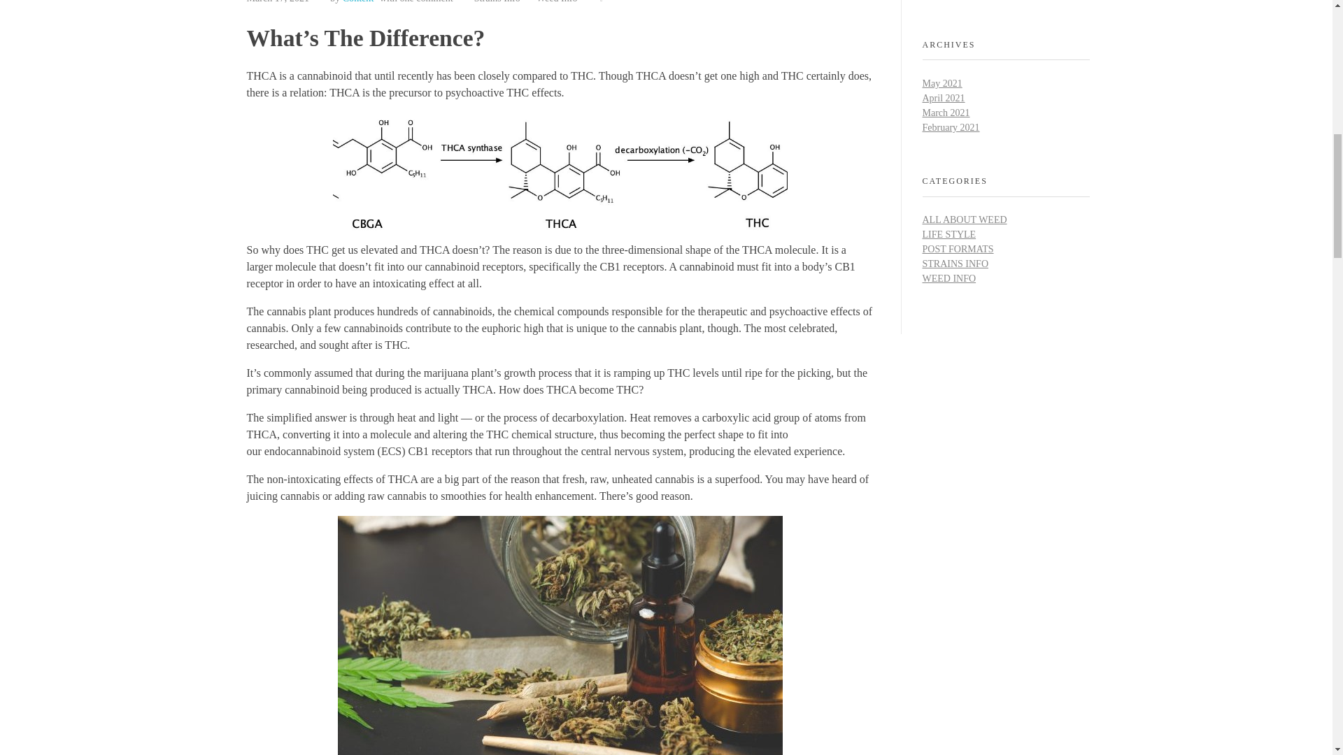 This screenshot has height=755, width=1343. Describe the element at coordinates (505, 3) in the screenshot. I see `View all posts in Strains Info` at that location.